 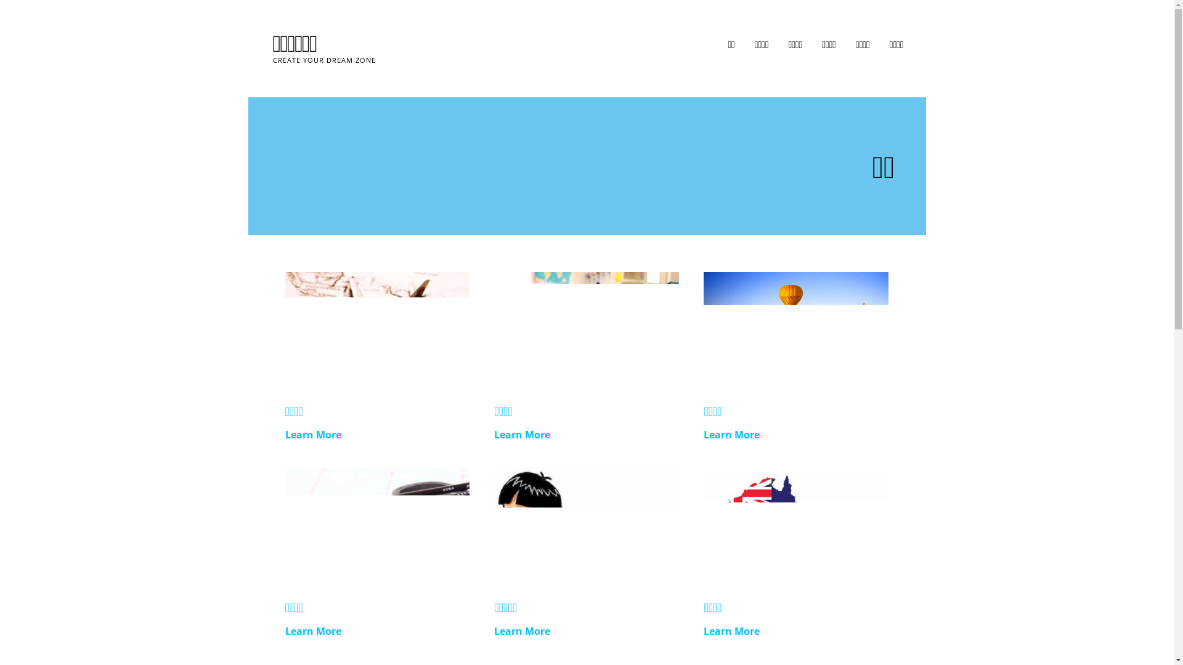 What do you see at coordinates (377, 525) in the screenshot?
I see `u=216581575,1531392784&fm=26&gp=0` at bounding box center [377, 525].